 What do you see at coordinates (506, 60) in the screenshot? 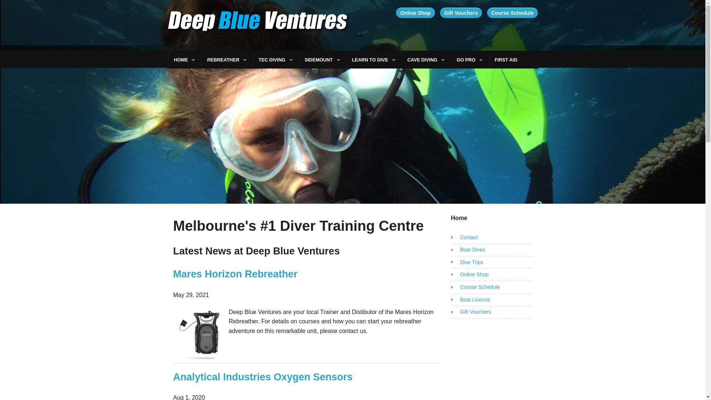
I see `FIRST AID` at bounding box center [506, 60].